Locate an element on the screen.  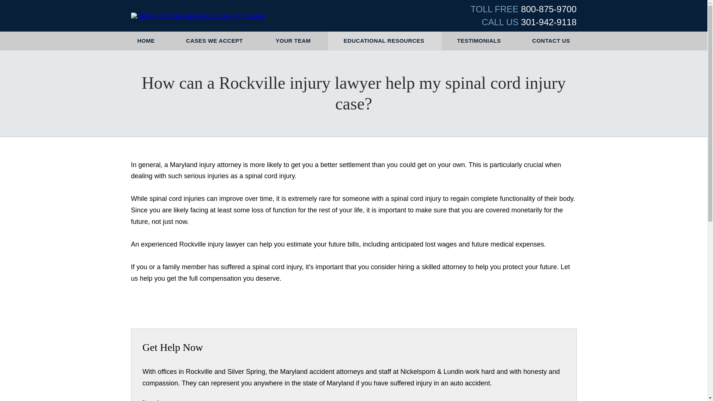
301-942-9118 is located at coordinates (548, 22).